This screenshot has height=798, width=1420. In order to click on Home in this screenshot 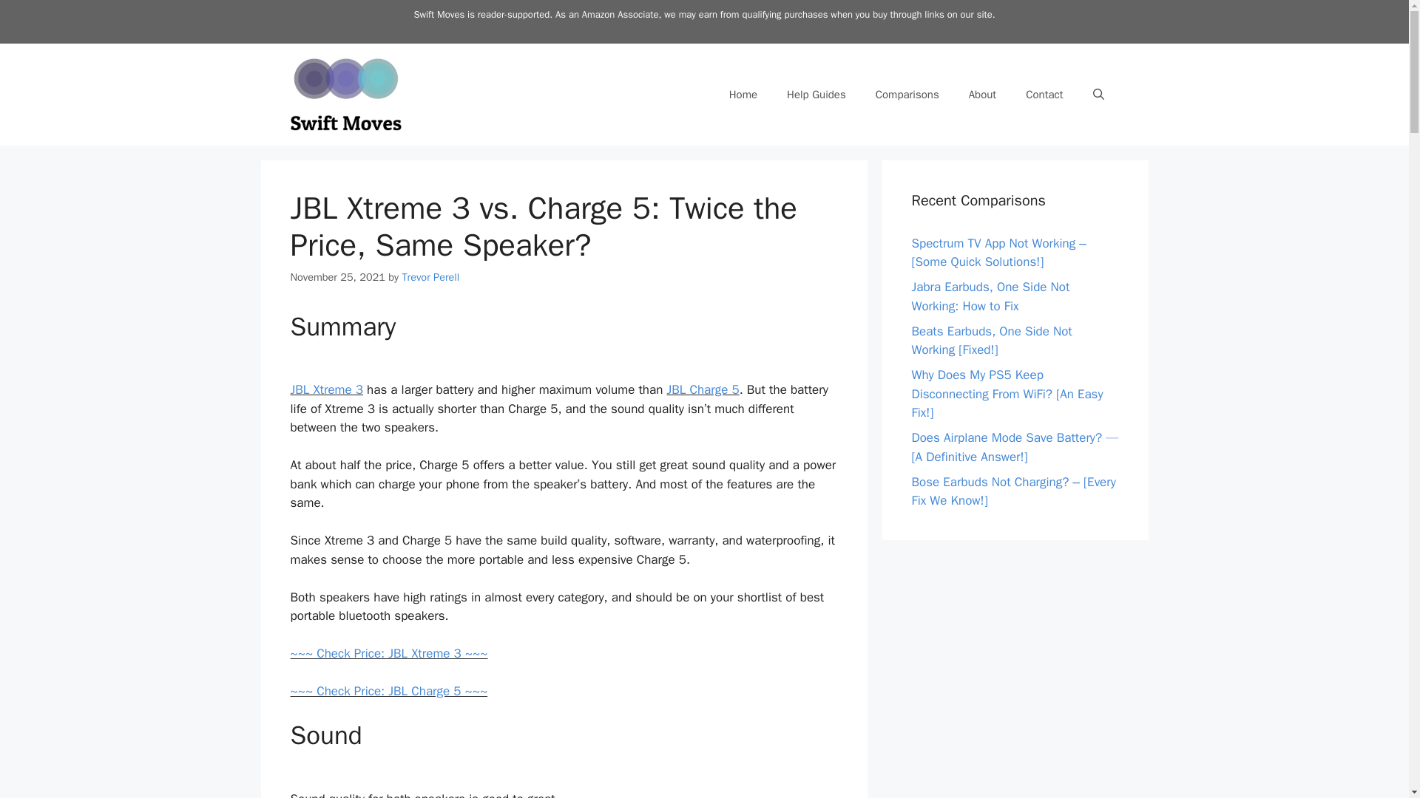, I will do `click(743, 95)`.